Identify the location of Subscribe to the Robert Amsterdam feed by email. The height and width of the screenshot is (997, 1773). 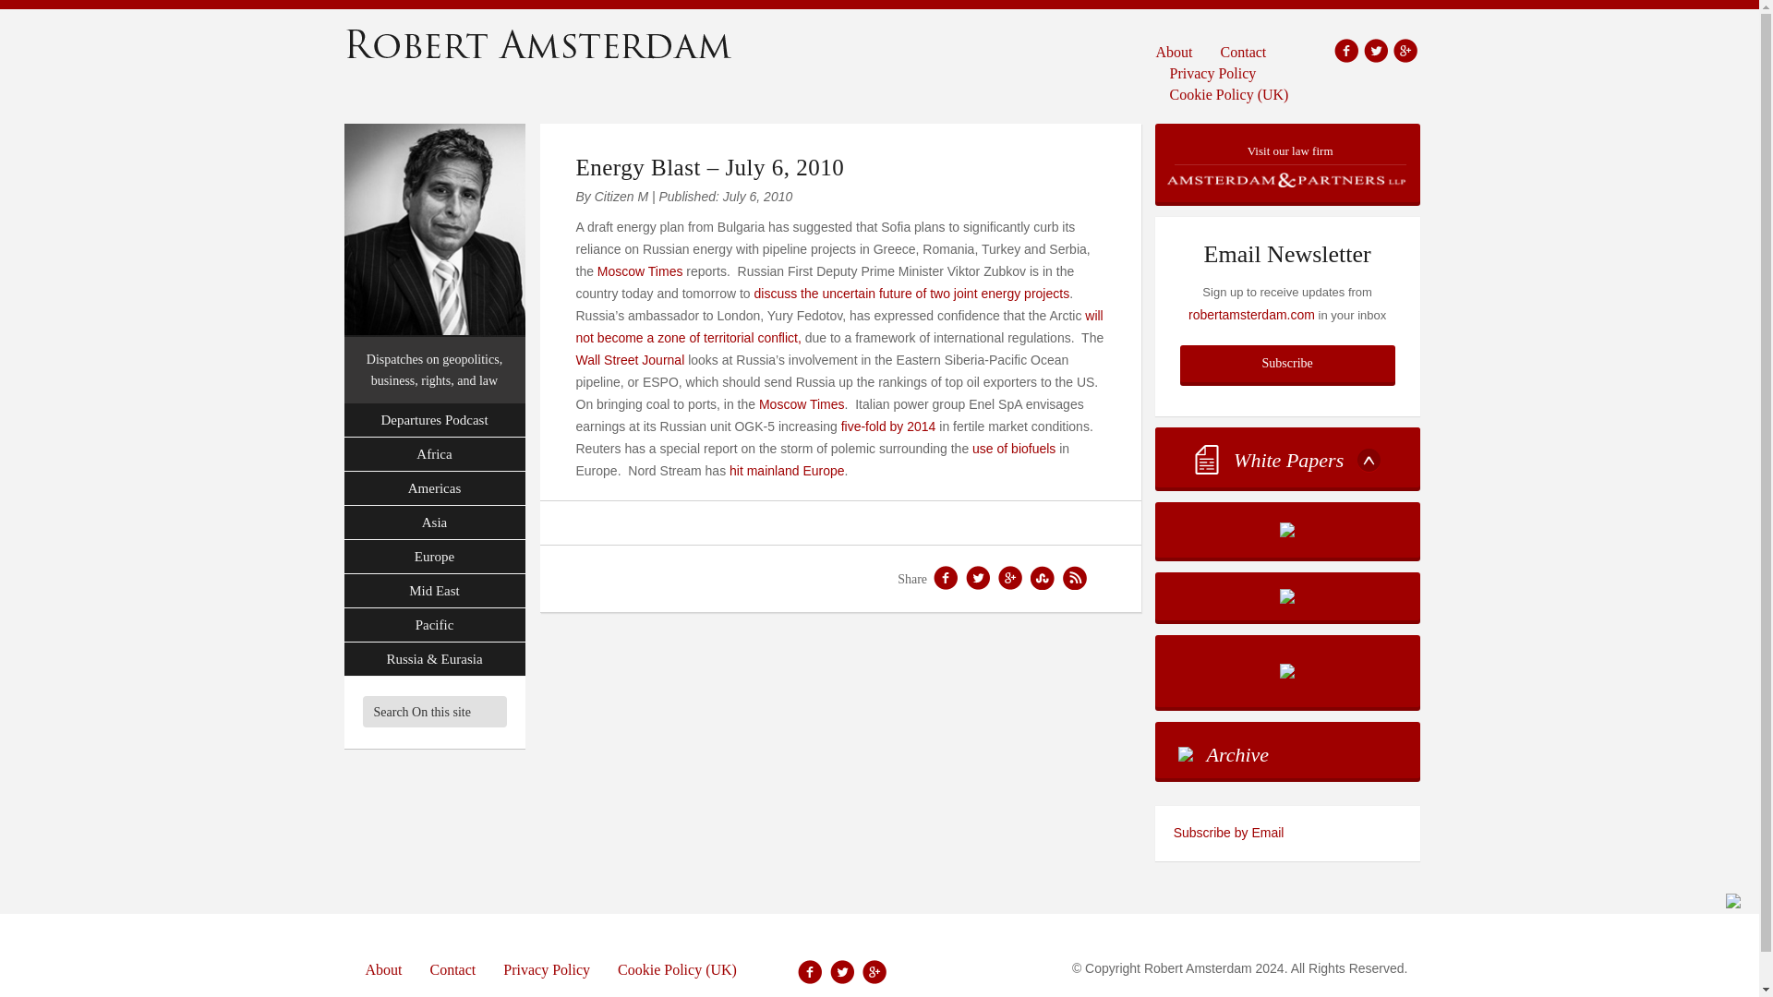
(1287, 833).